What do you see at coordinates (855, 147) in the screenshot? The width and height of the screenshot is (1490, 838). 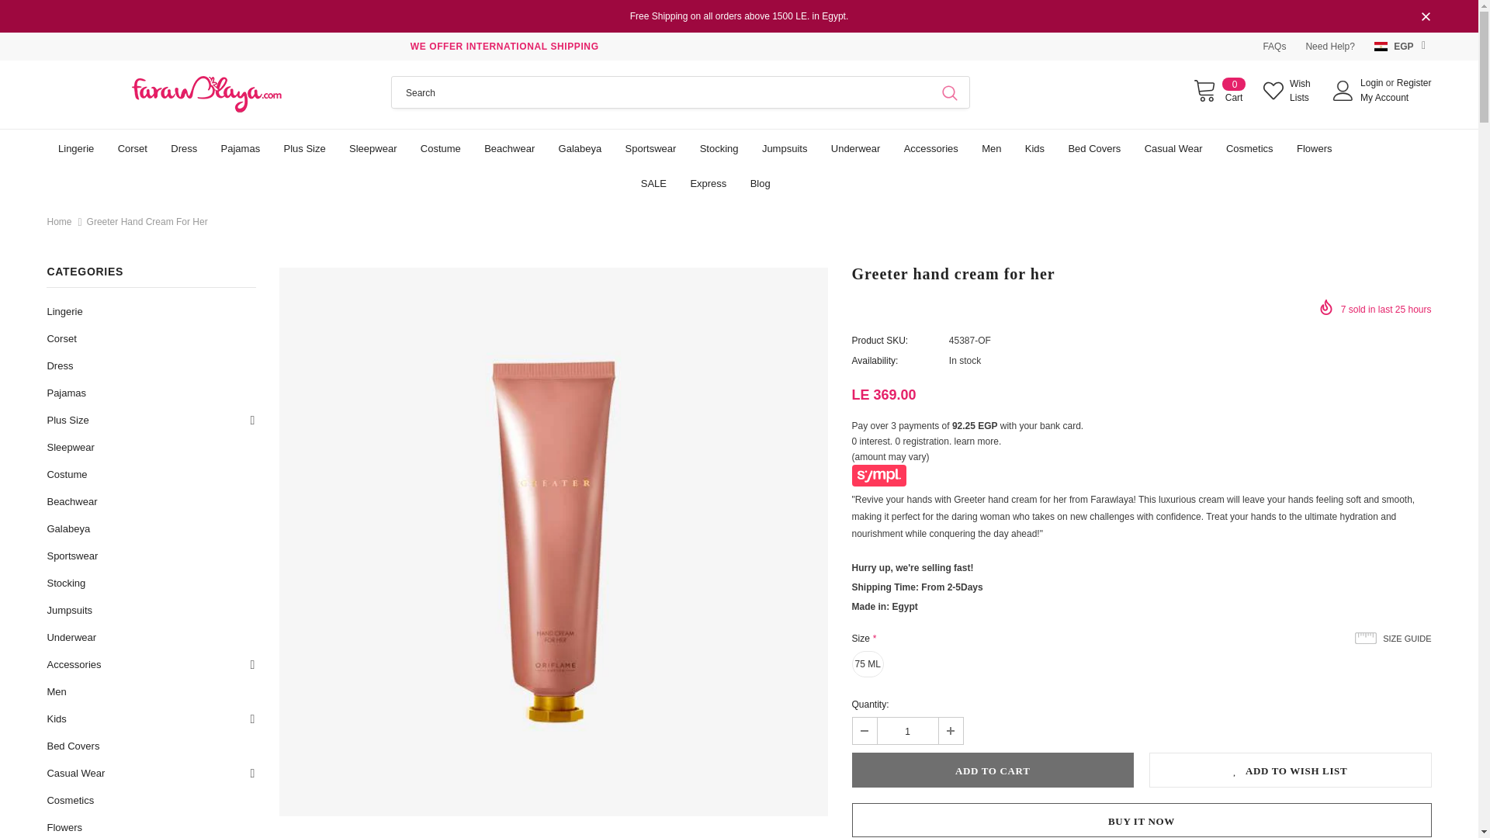 I see `Underwear` at bounding box center [855, 147].